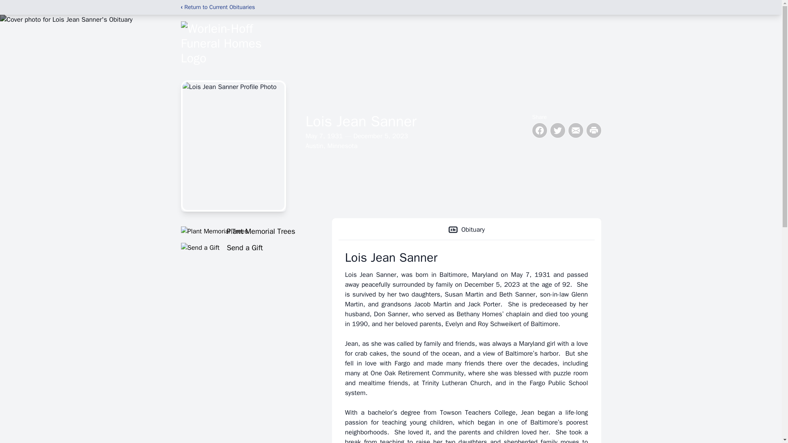 The image size is (788, 443). What do you see at coordinates (246, 247) in the screenshot?
I see `Send a Gift` at bounding box center [246, 247].